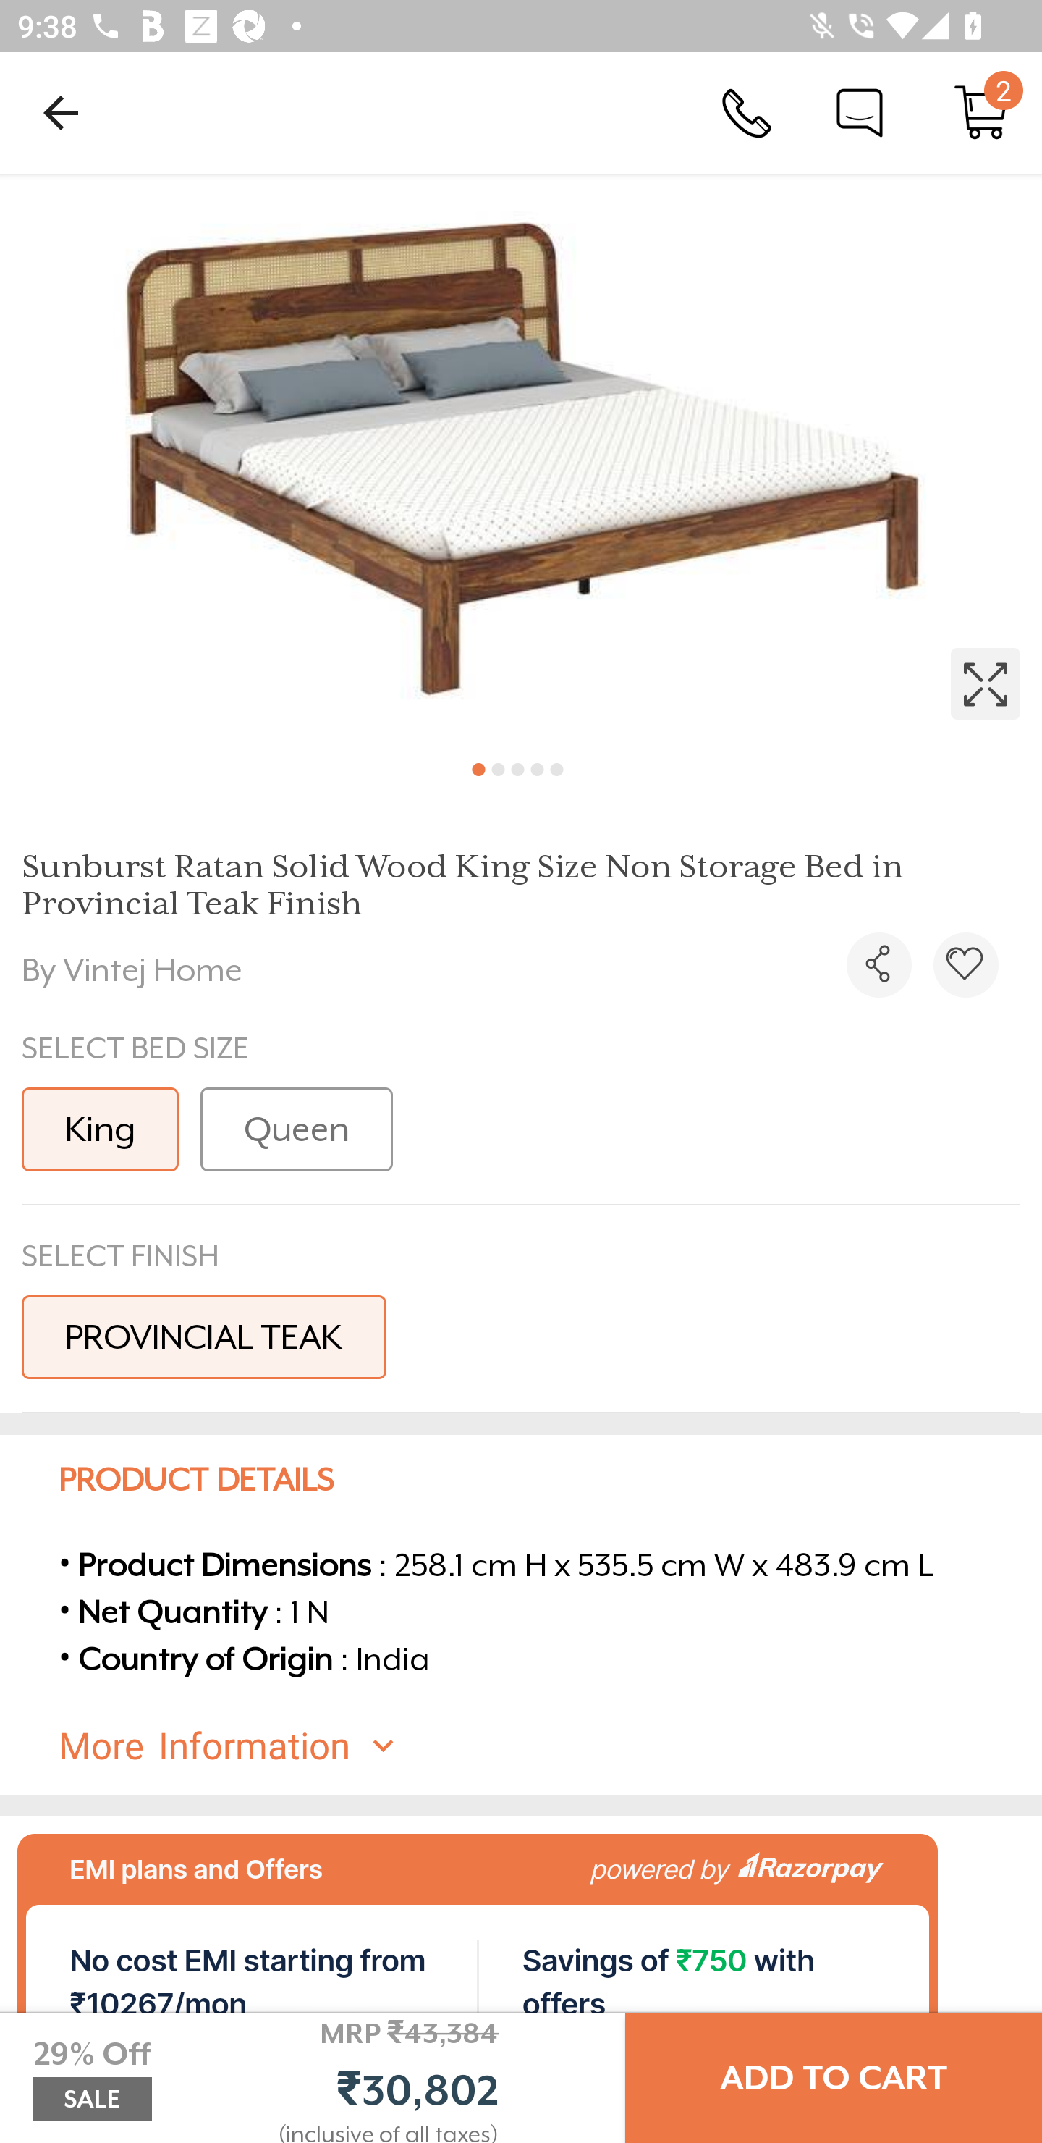  Describe the element at coordinates (981, 111) in the screenshot. I see `Cart` at that location.